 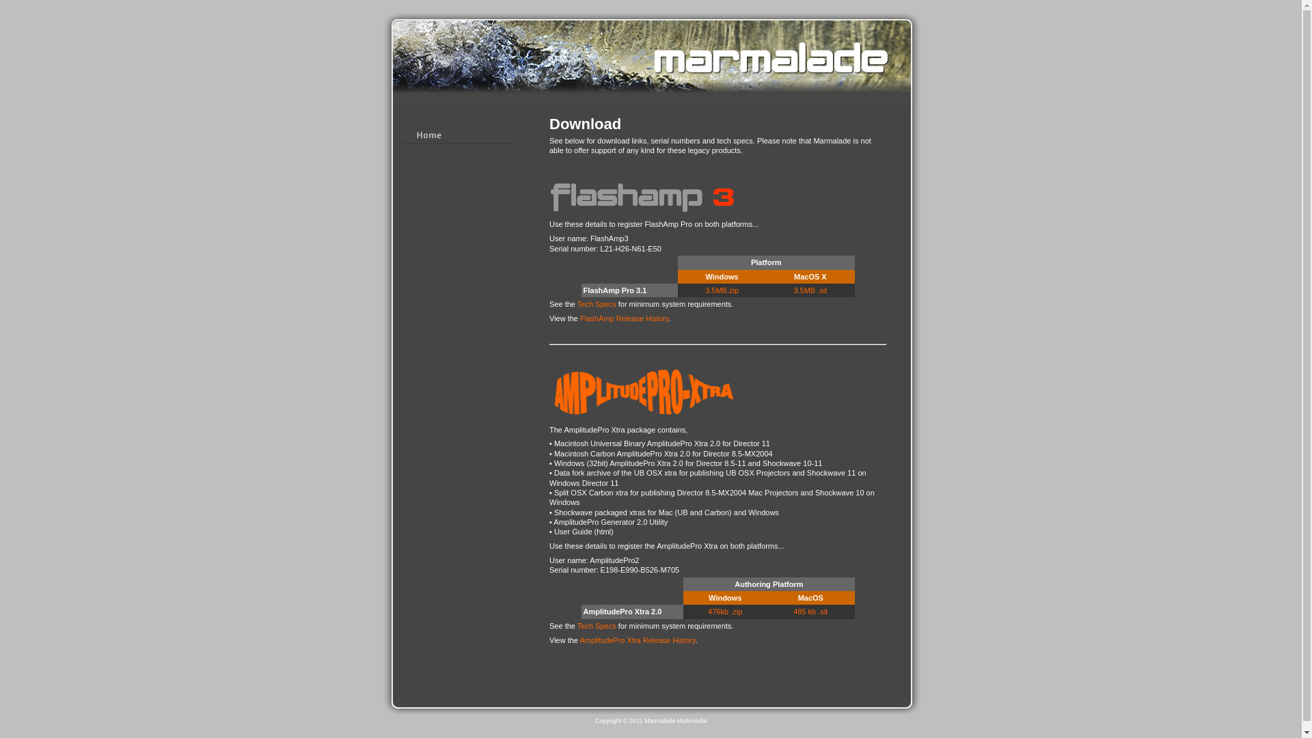 What do you see at coordinates (810, 612) in the screenshot?
I see `485 kb .sit` at bounding box center [810, 612].